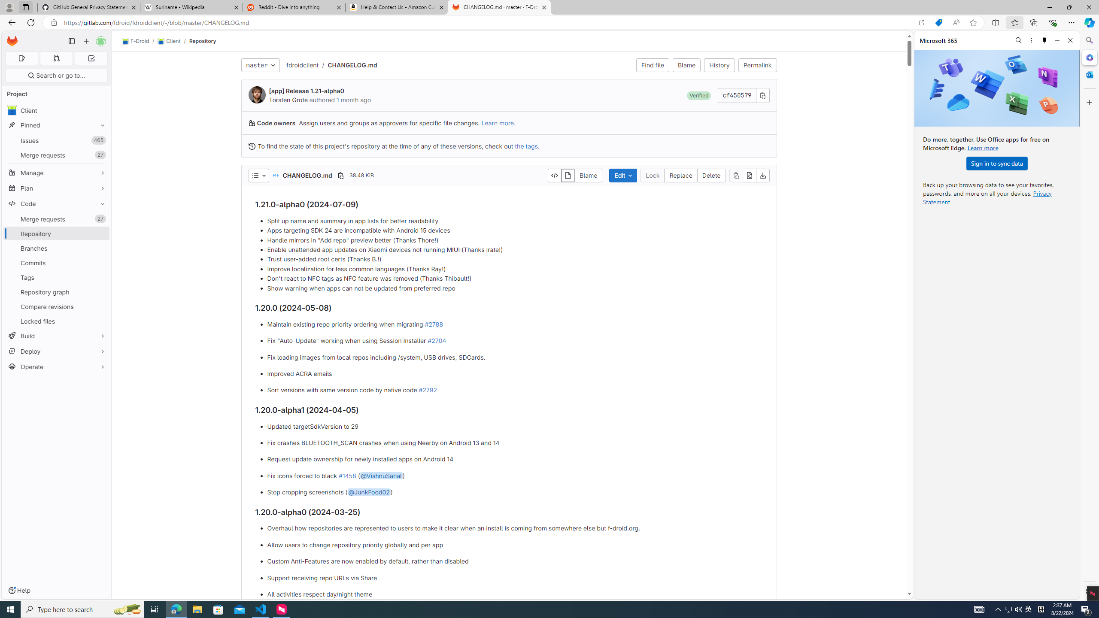  I want to click on Delete, so click(712, 175).